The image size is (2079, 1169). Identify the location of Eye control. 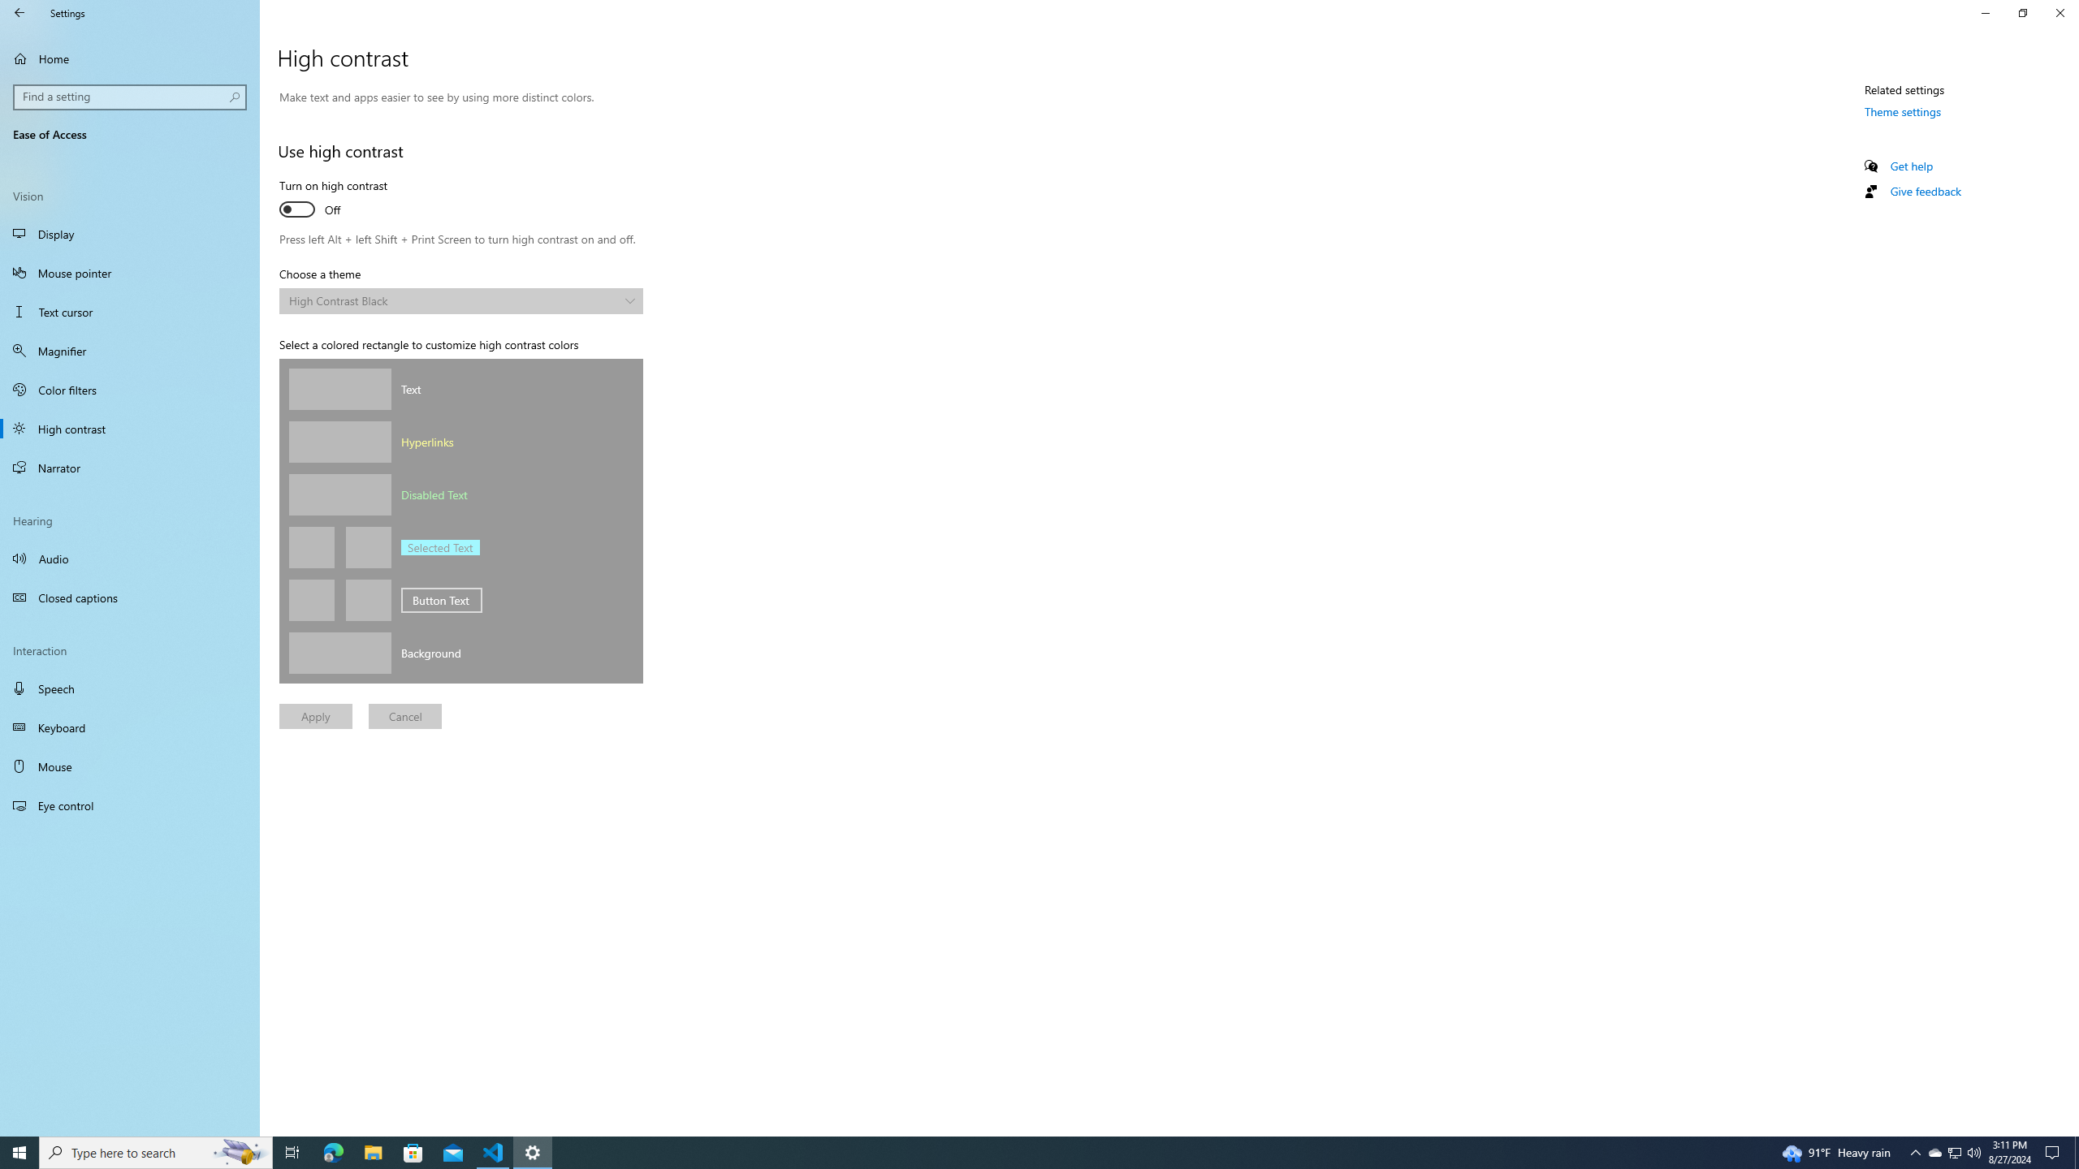
(1904, 111).